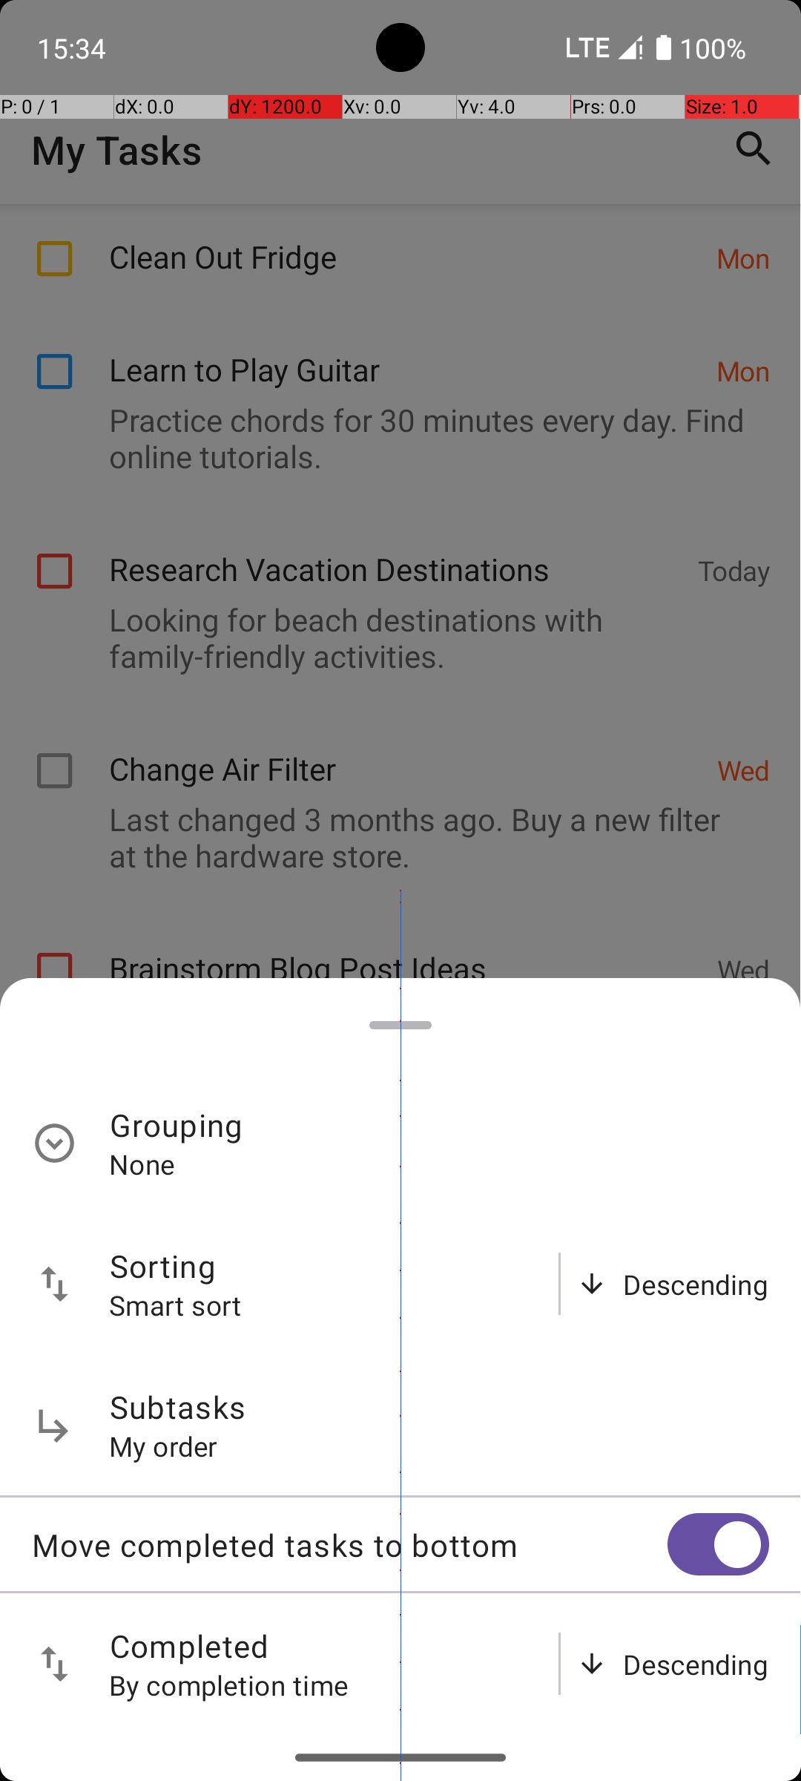  Describe the element at coordinates (696, 1284) in the screenshot. I see `Descending` at that location.